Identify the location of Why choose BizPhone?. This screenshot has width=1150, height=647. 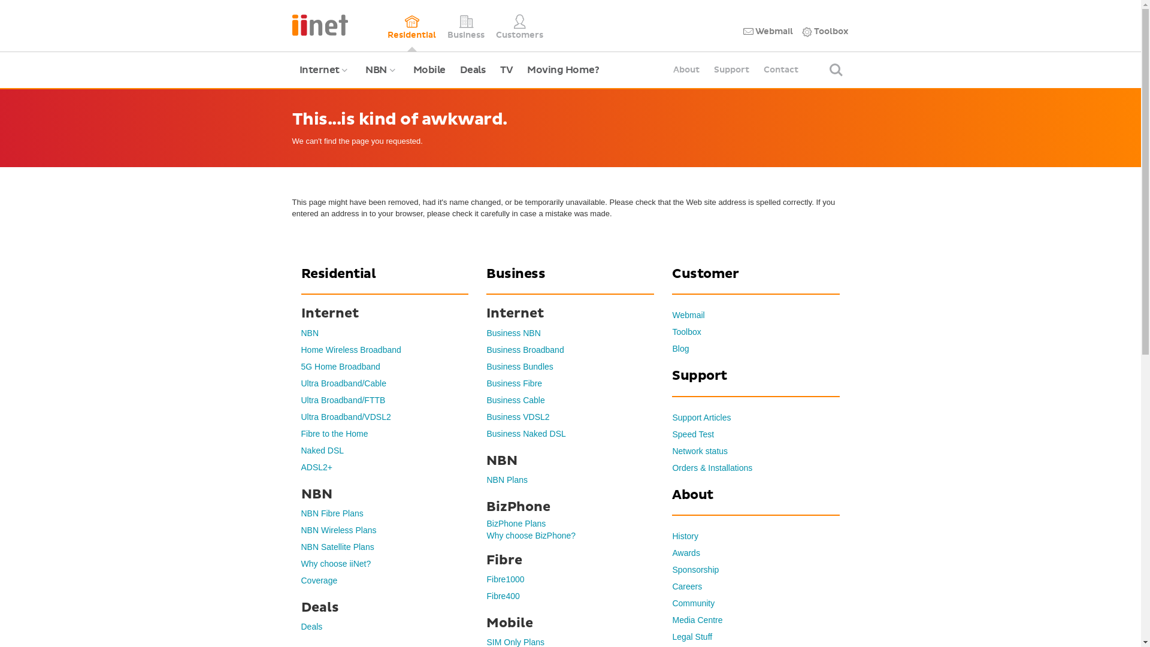
(531, 536).